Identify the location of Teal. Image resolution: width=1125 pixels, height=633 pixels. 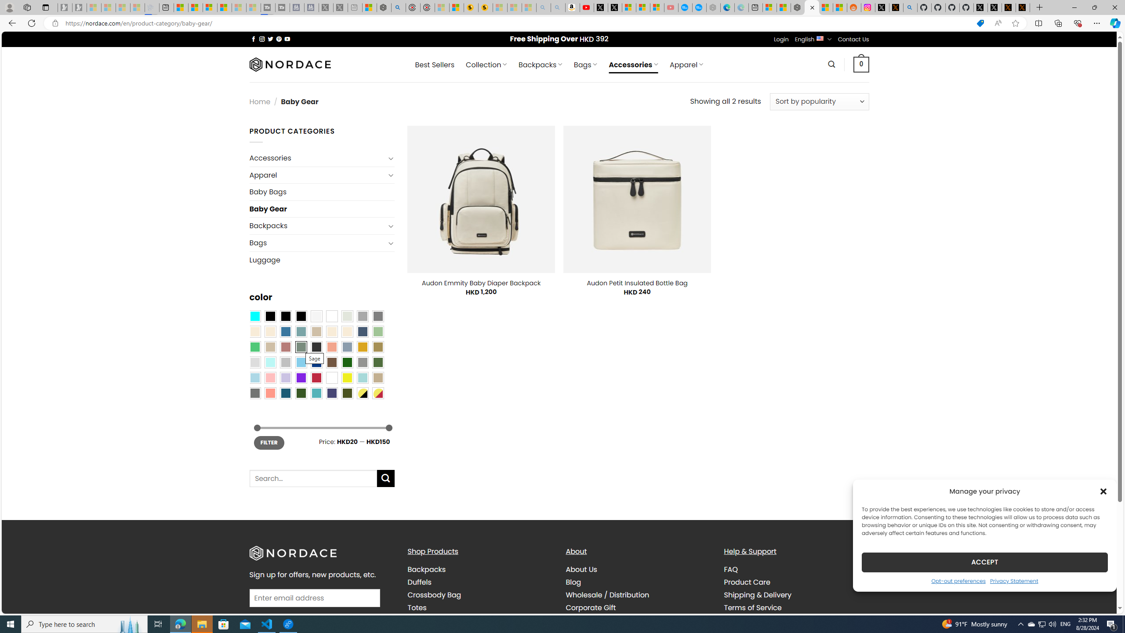
(316, 393).